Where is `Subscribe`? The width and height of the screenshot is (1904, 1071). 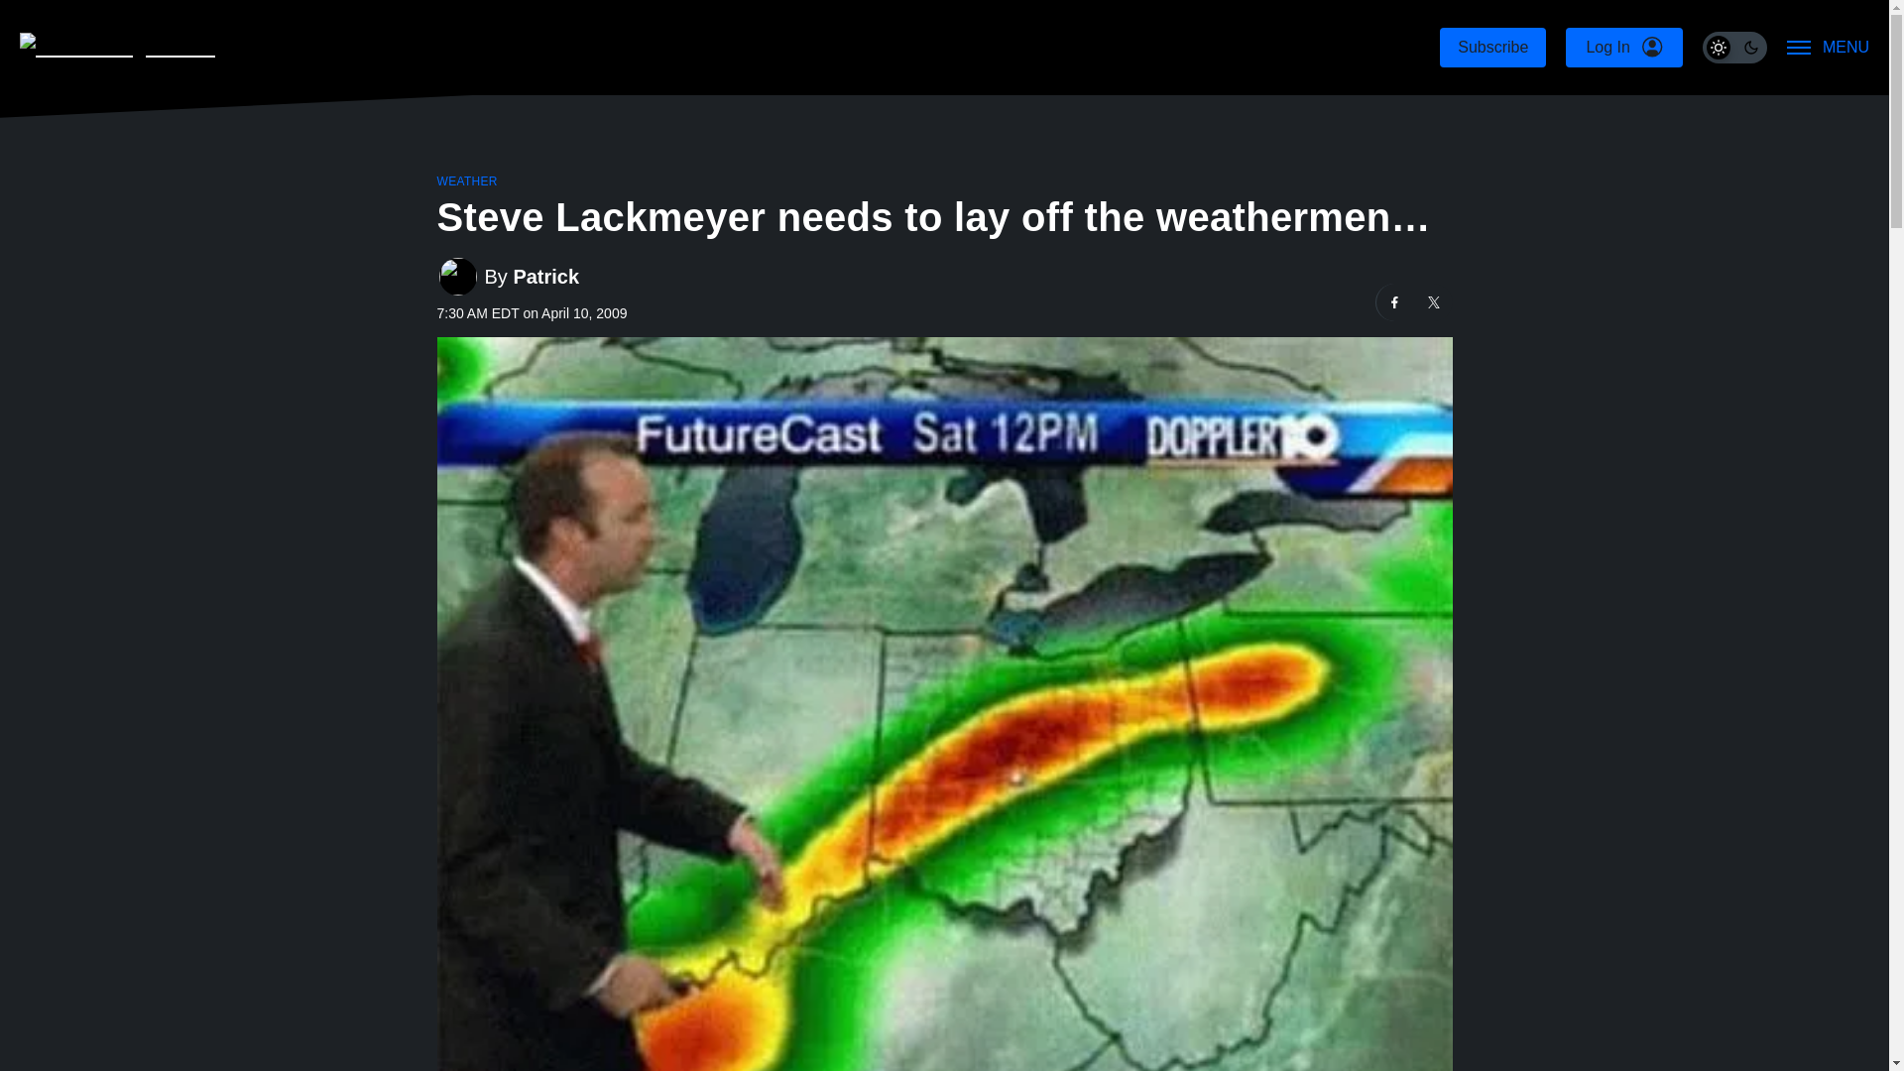 Subscribe is located at coordinates (1492, 48).